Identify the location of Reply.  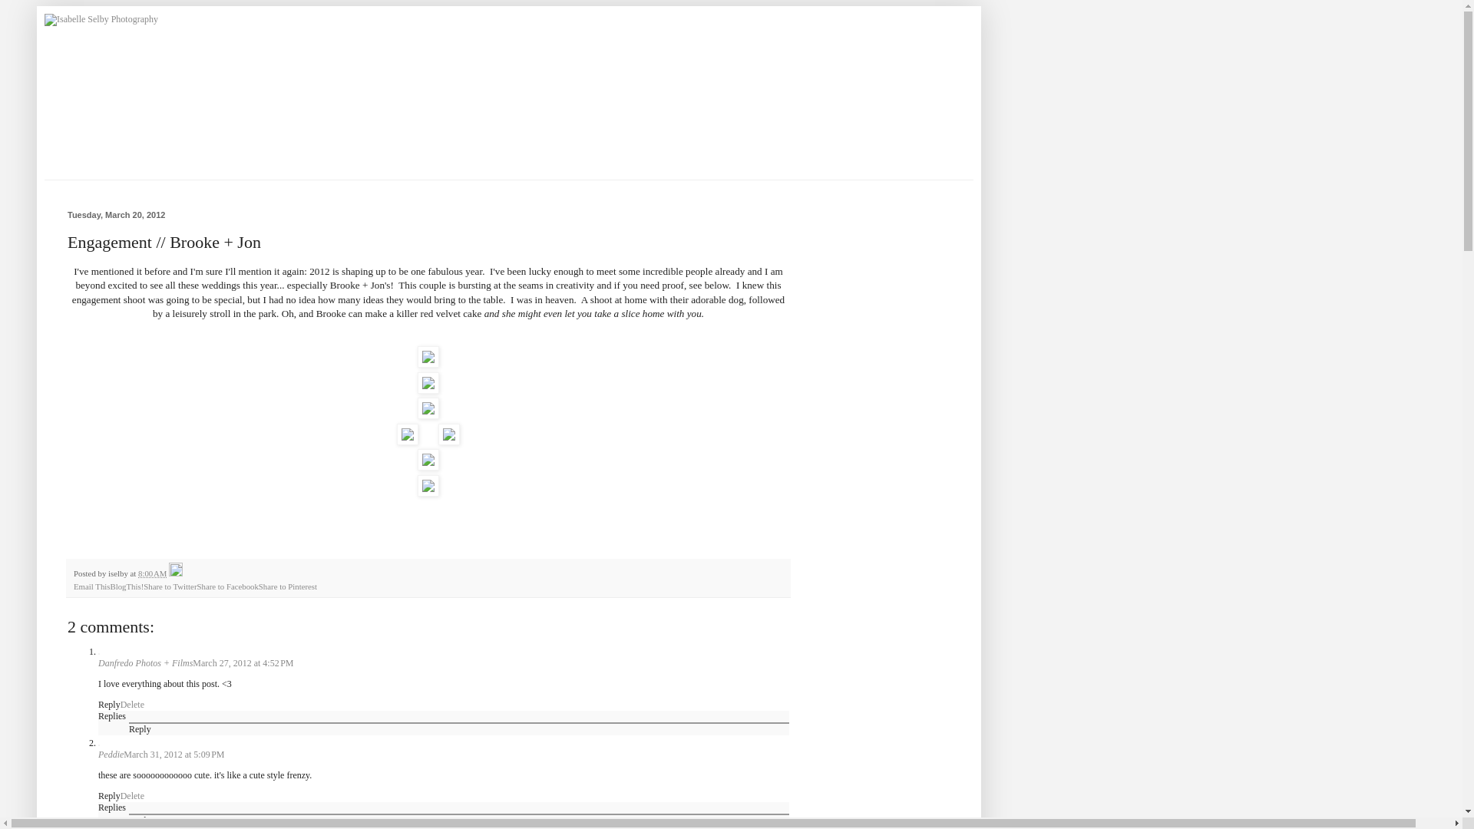
(109, 705).